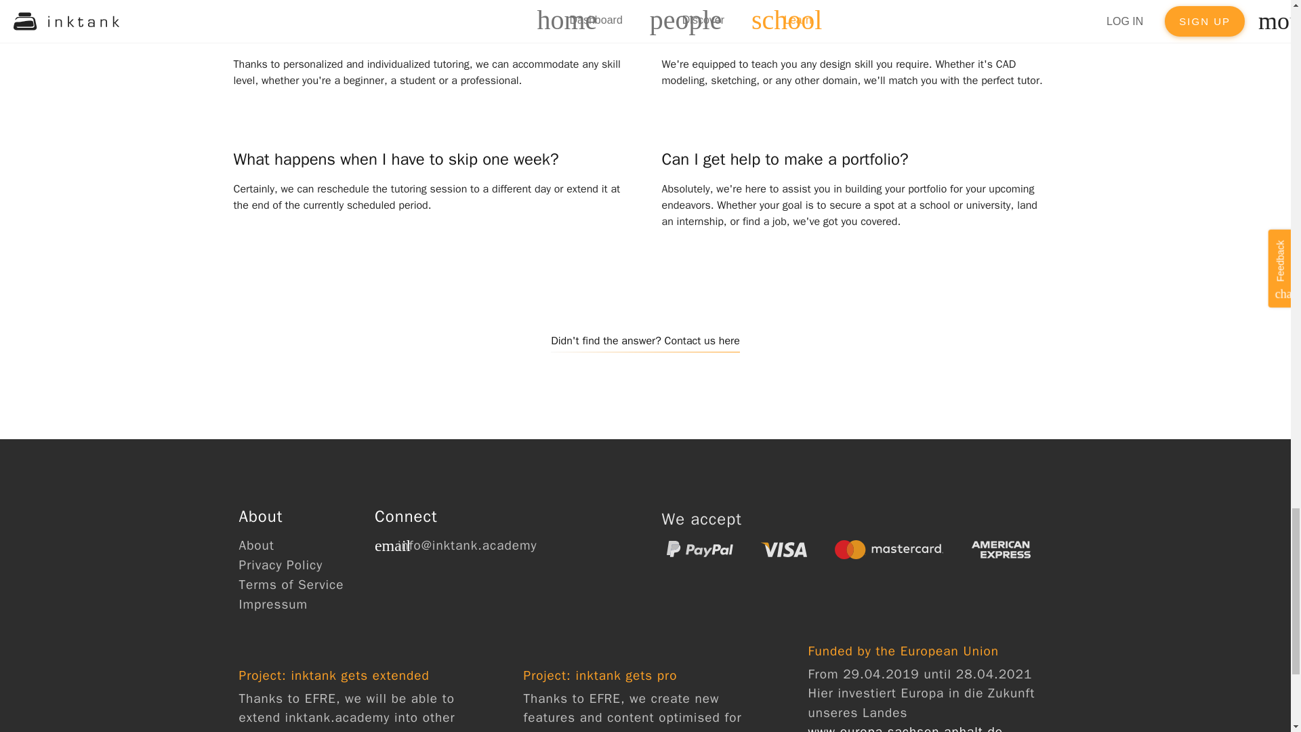 The height and width of the screenshot is (732, 1301). What do you see at coordinates (385, 573) in the screenshot?
I see `Facebook` at bounding box center [385, 573].